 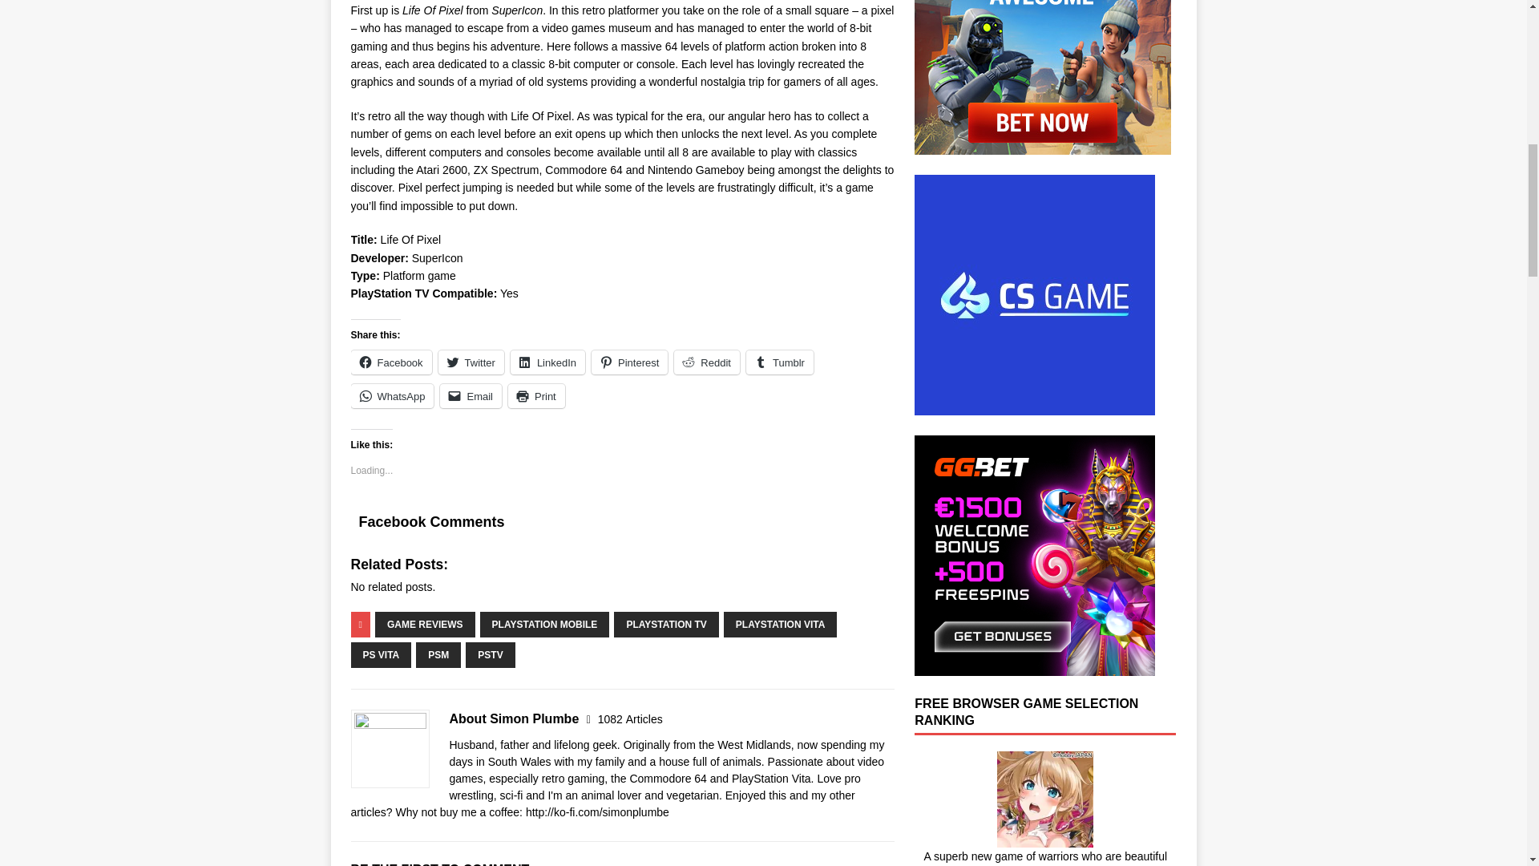 What do you see at coordinates (630, 718) in the screenshot?
I see `More articles written by Simon Plumbe'` at bounding box center [630, 718].